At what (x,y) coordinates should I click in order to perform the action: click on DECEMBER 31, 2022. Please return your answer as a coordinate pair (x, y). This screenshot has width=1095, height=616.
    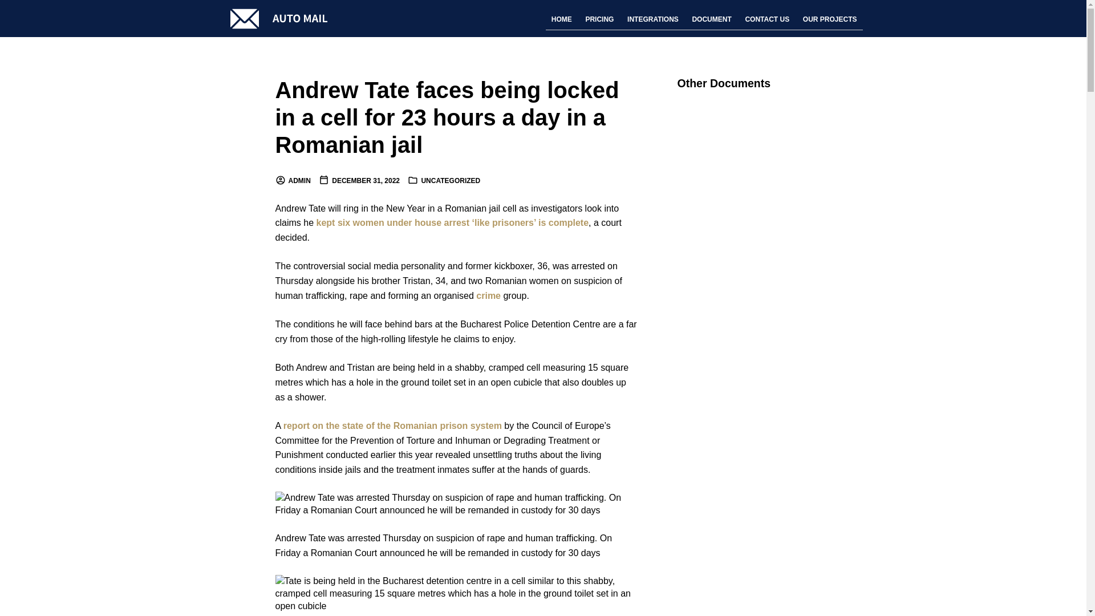
    Looking at the image, I should click on (359, 180).